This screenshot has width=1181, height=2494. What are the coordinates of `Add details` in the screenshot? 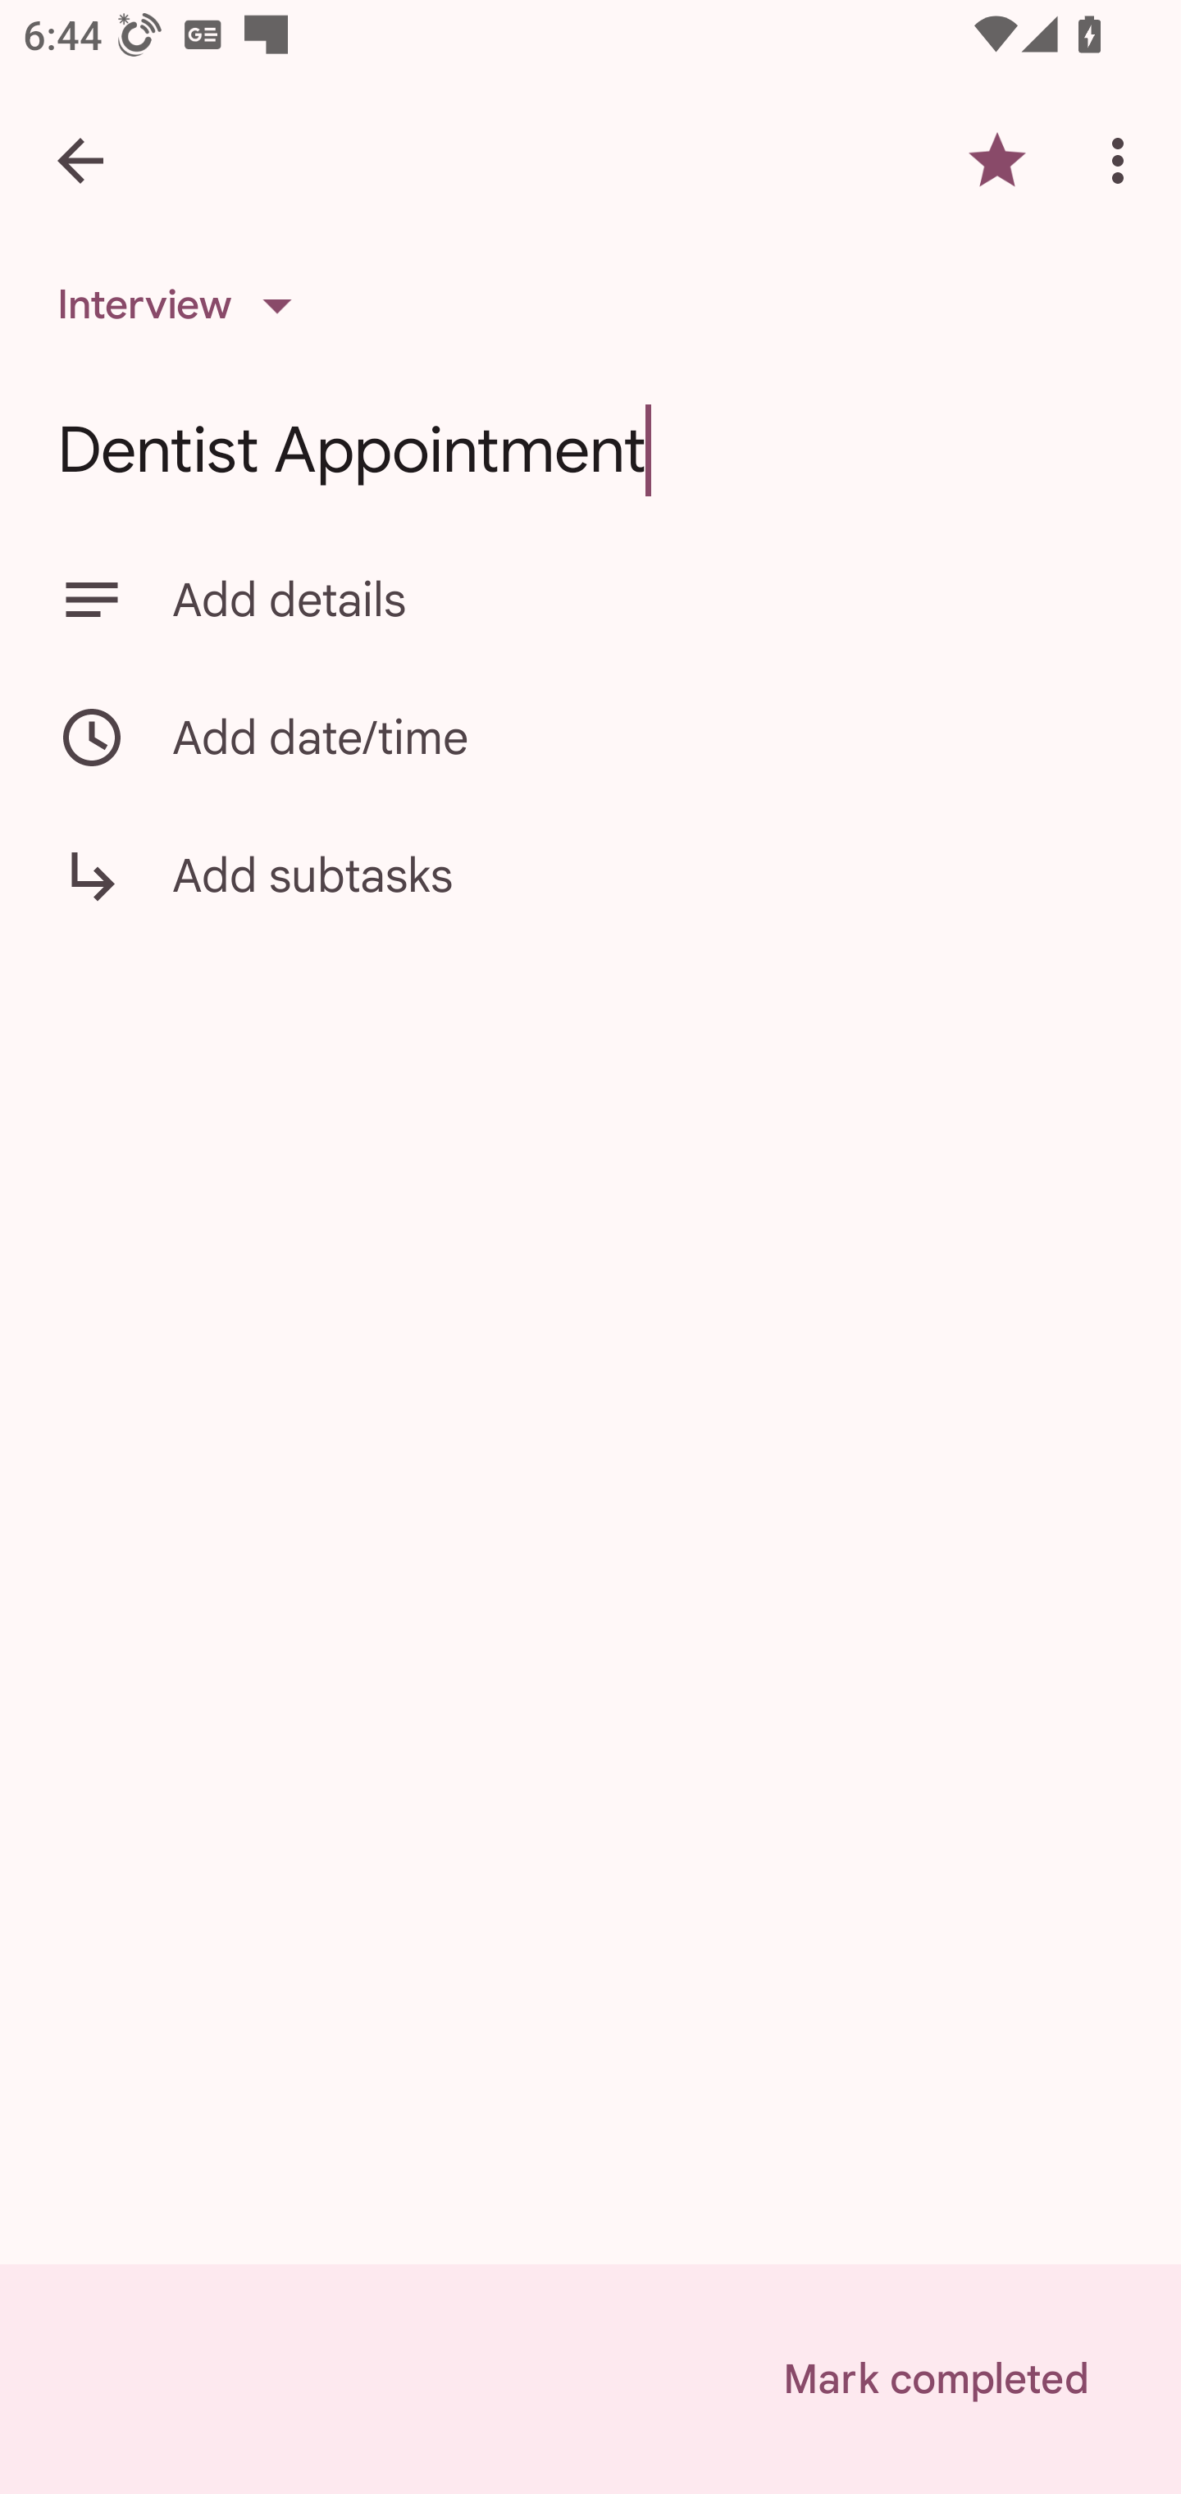 It's located at (590, 599).